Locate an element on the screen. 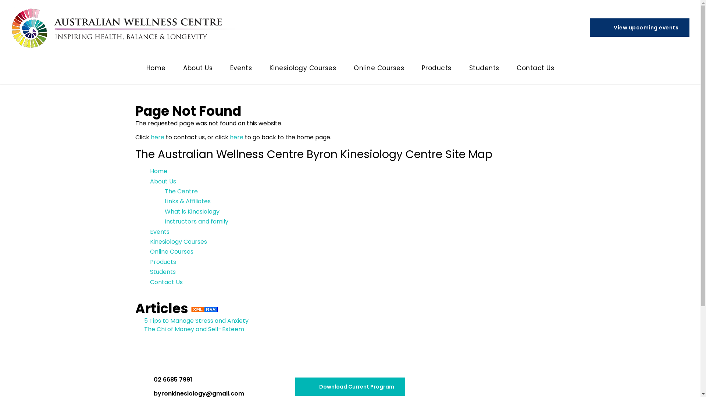  Contact Us is located at coordinates (535, 70).